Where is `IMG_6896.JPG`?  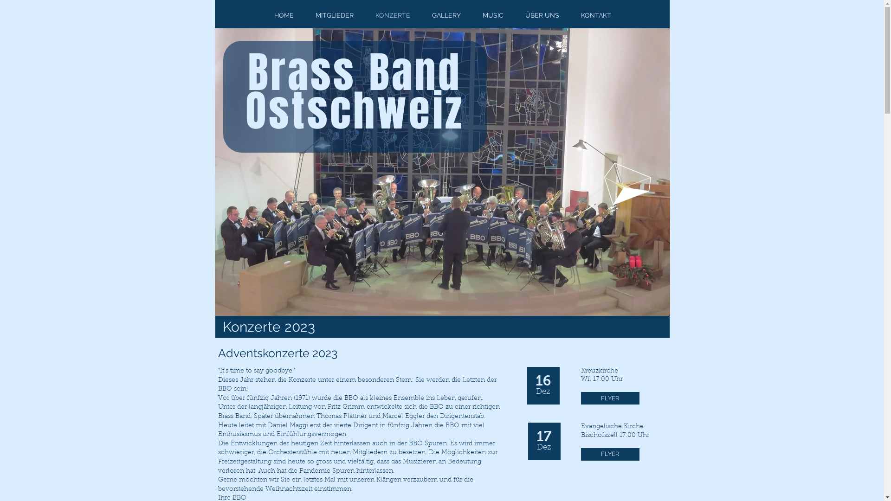
IMG_6896.JPG is located at coordinates (442, 172).